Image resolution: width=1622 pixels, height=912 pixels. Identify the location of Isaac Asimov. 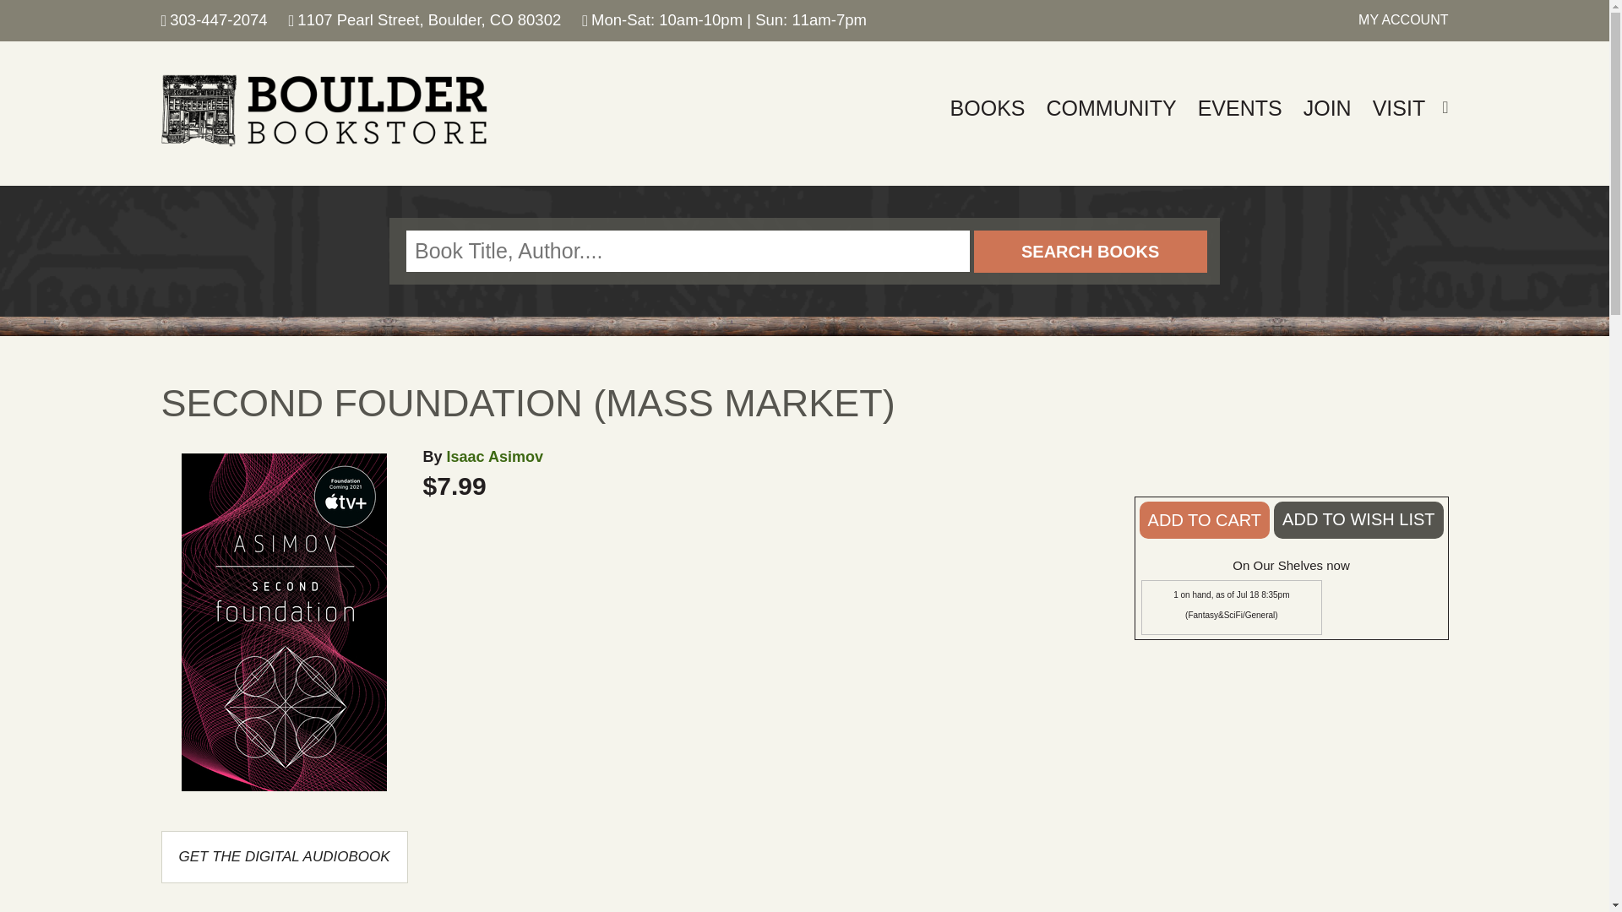
(495, 456).